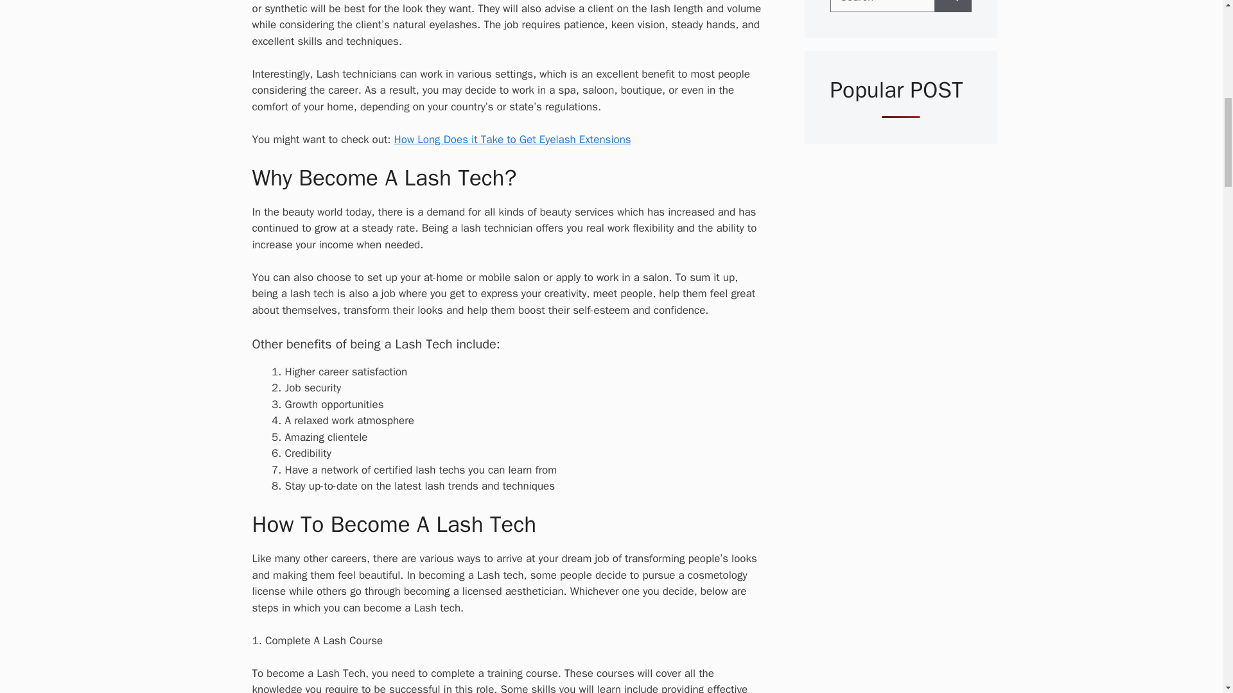  What do you see at coordinates (882, 6) in the screenshot?
I see `Search for:` at bounding box center [882, 6].